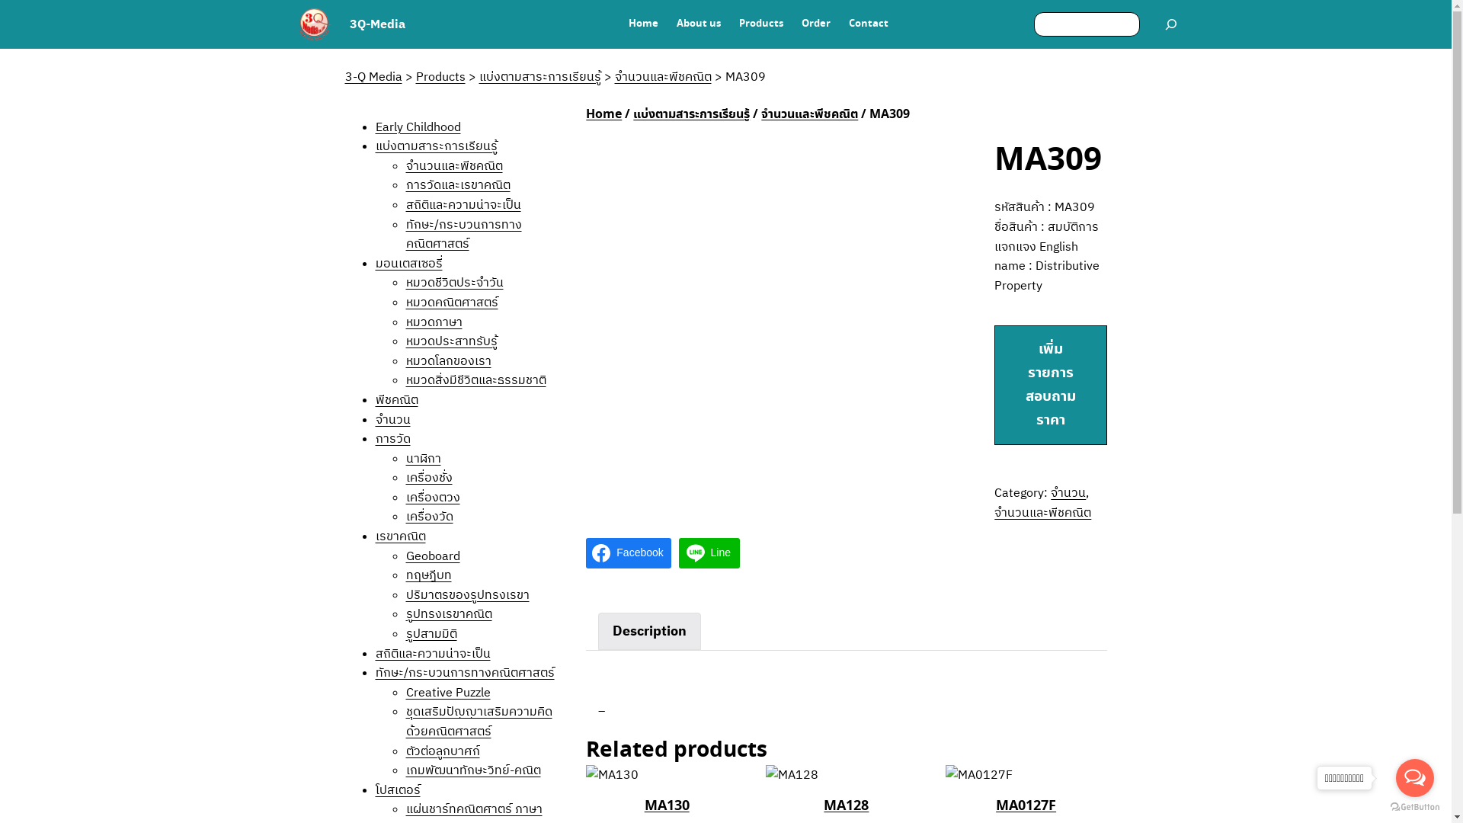 Image resolution: width=1463 pixels, height=823 pixels. I want to click on Contact, so click(869, 24).